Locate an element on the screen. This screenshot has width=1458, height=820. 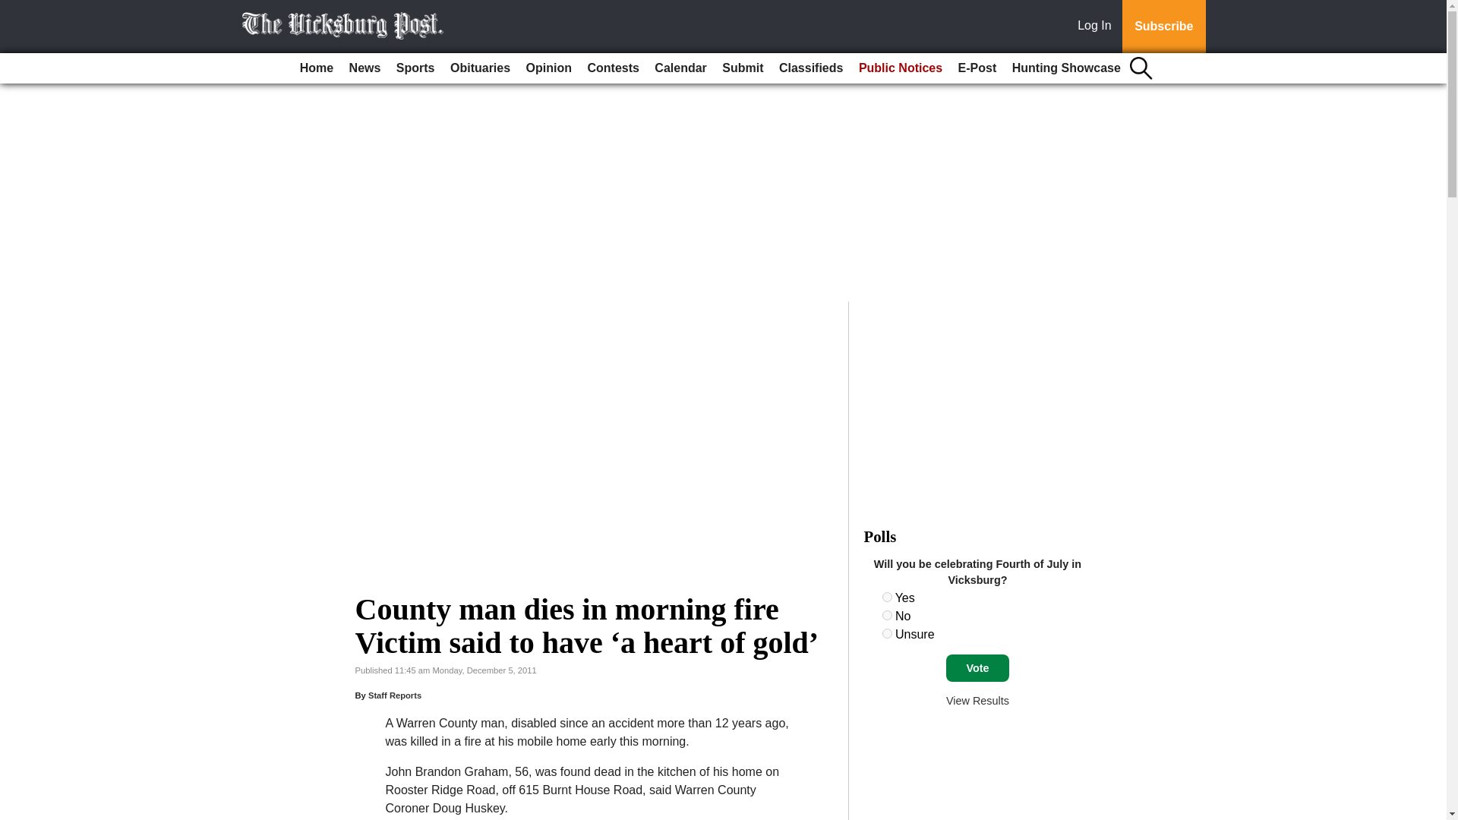
Submit is located at coordinates (743, 68).